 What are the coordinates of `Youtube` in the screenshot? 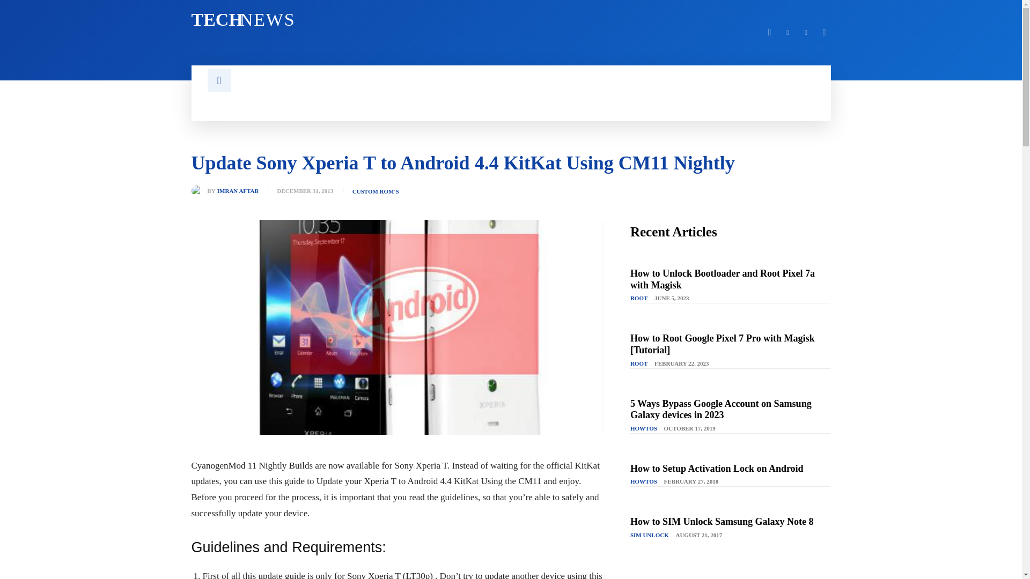 It's located at (824, 32).